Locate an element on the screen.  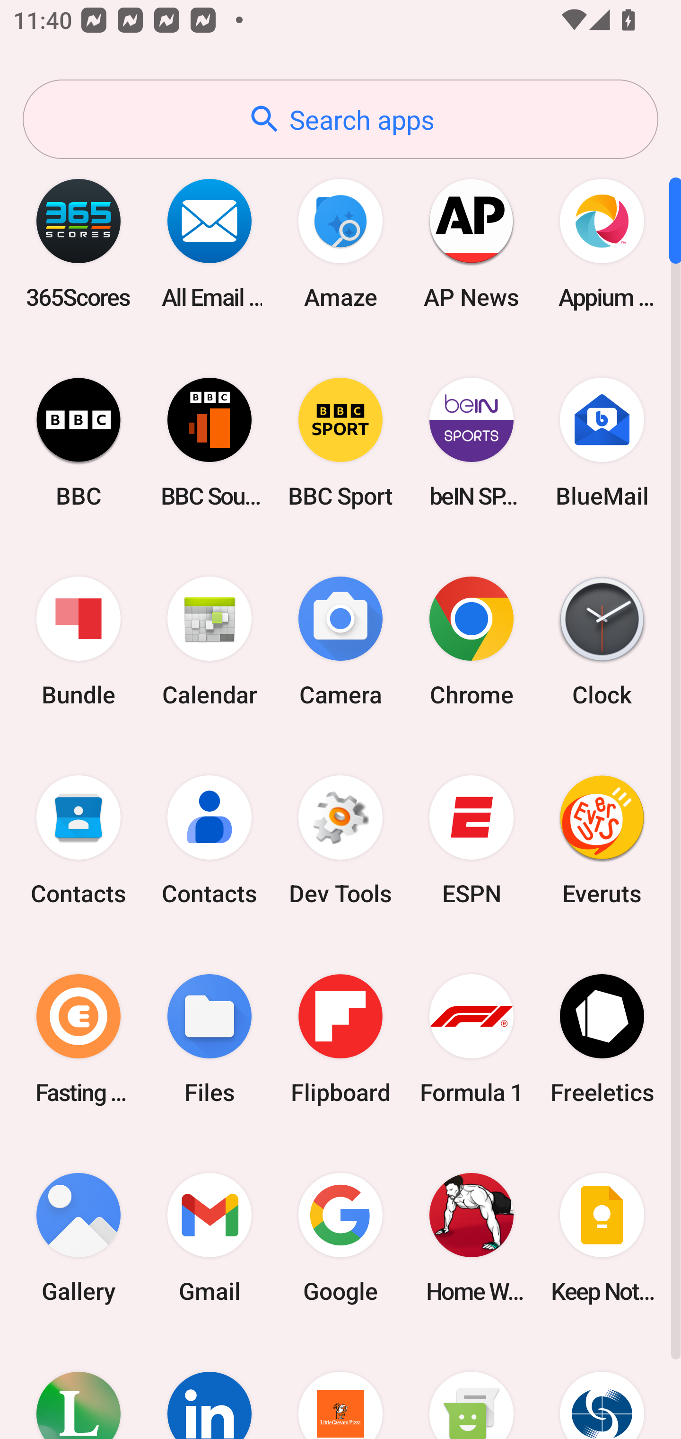
Gmail is located at coordinates (210, 1237).